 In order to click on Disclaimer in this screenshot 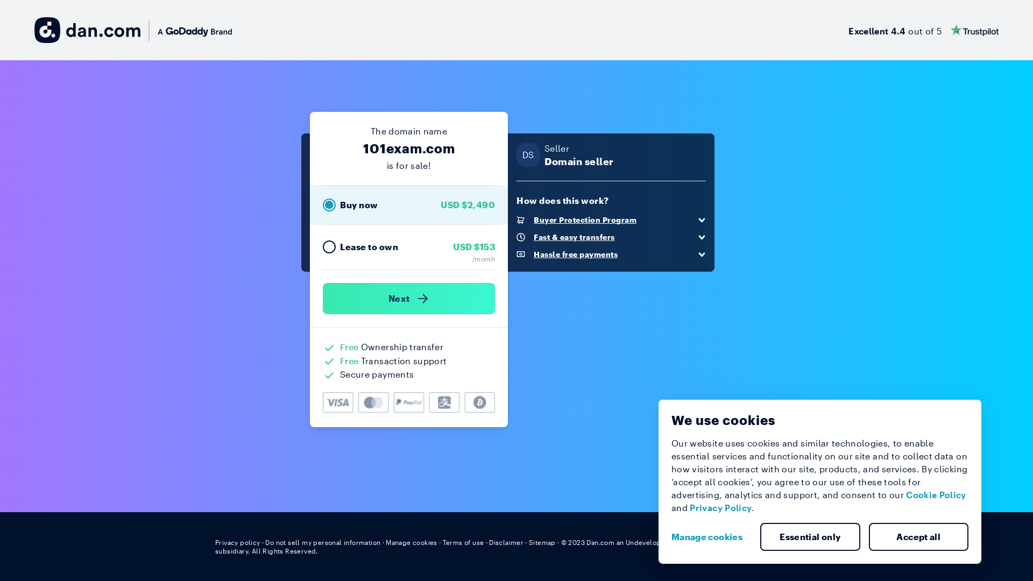, I will do `click(506, 542)`.